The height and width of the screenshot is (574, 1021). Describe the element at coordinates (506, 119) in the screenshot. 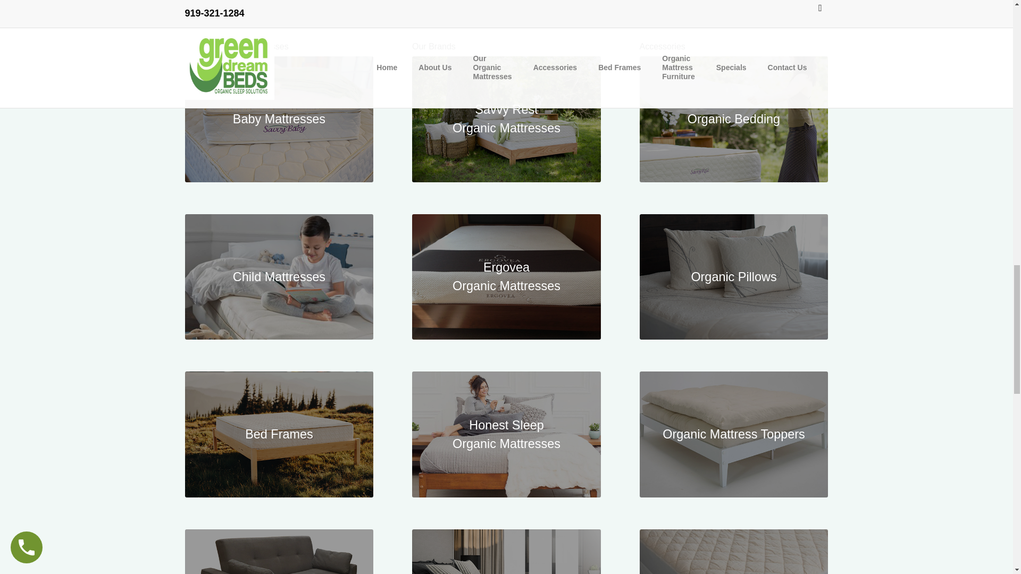

I see `Savvy Rest` at that location.